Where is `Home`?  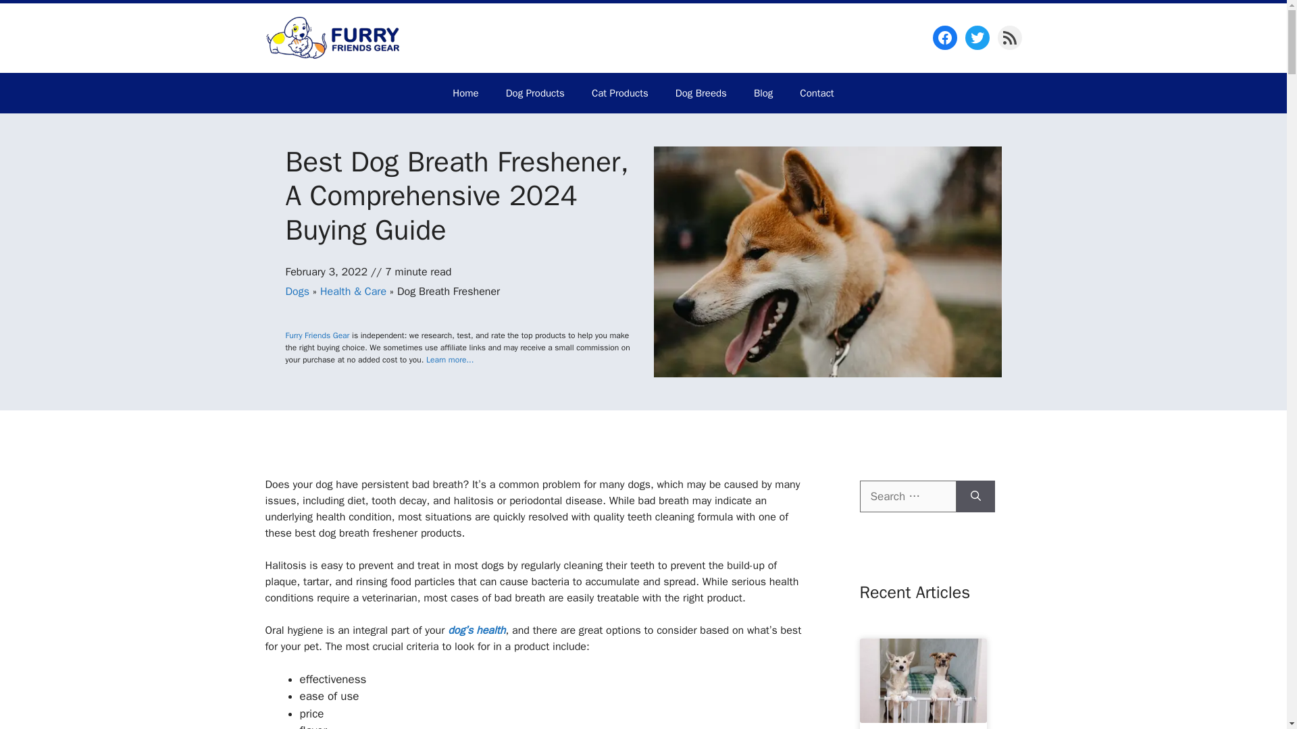
Home is located at coordinates (465, 93).